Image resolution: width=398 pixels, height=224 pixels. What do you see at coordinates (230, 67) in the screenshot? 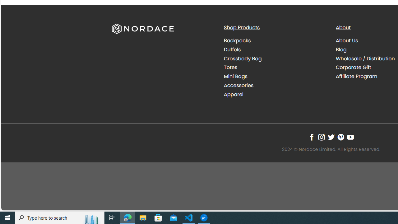
I see `Totes` at bounding box center [230, 67].